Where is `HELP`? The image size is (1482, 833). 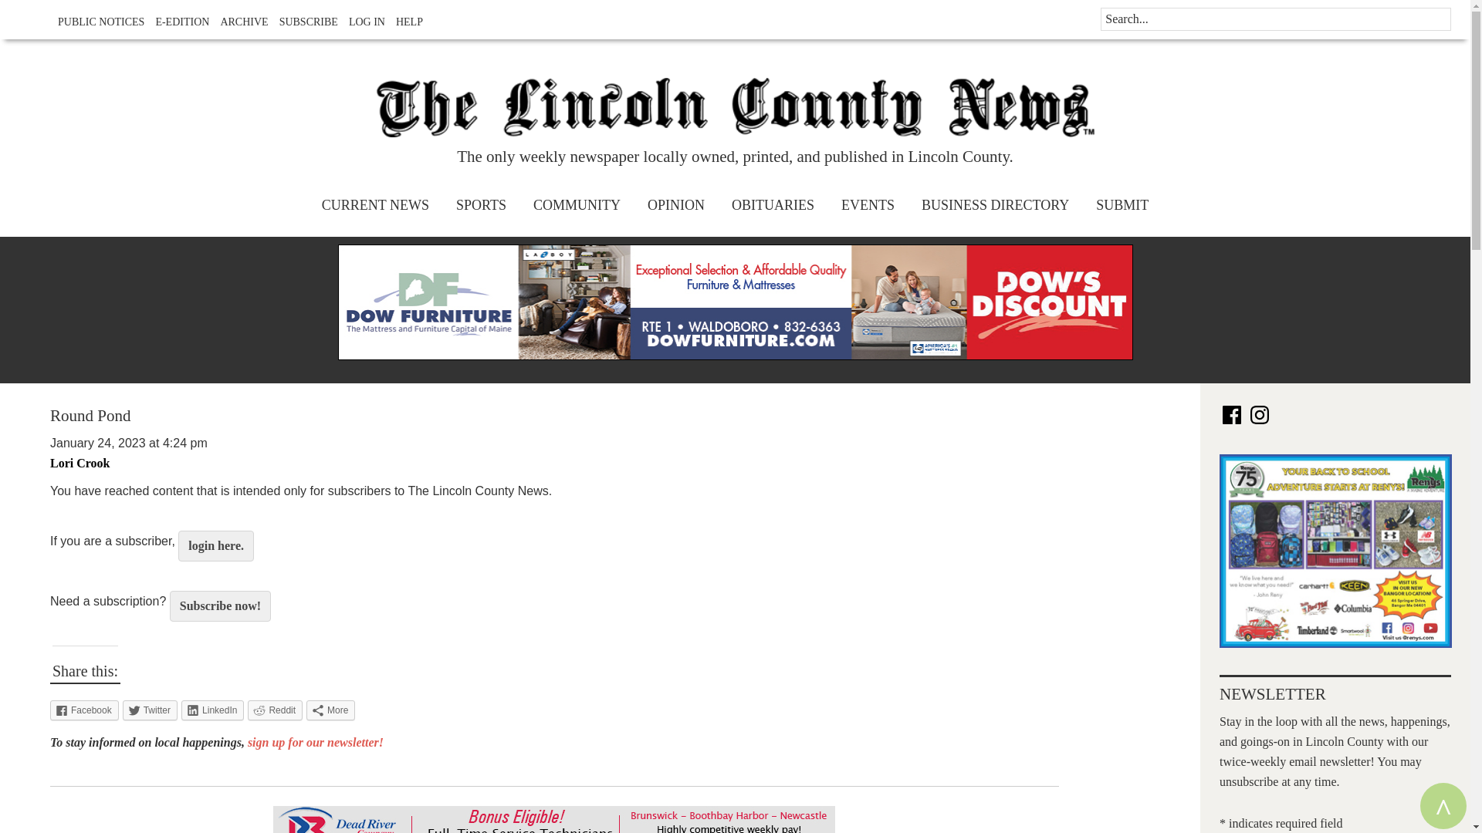
HELP is located at coordinates (405, 22).